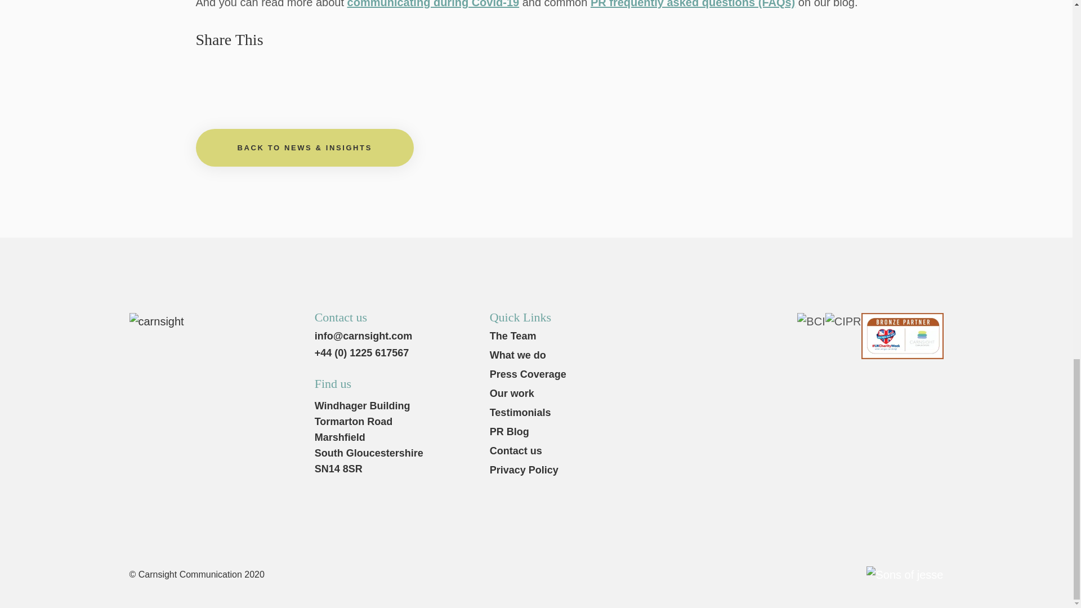 The height and width of the screenshot is (608, 1081). I want to click on Our work, so click(643, 394).